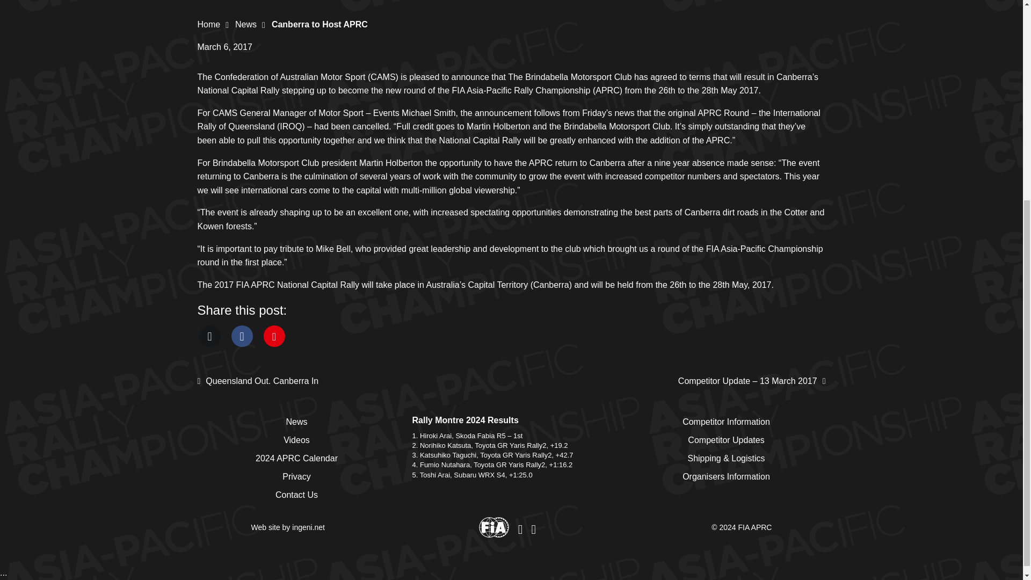 The width and height of the screenshot is (1031, 580). Describe the element at coordinates (726, 440) in the screenshot. I see `Competitor Updates` at that location.